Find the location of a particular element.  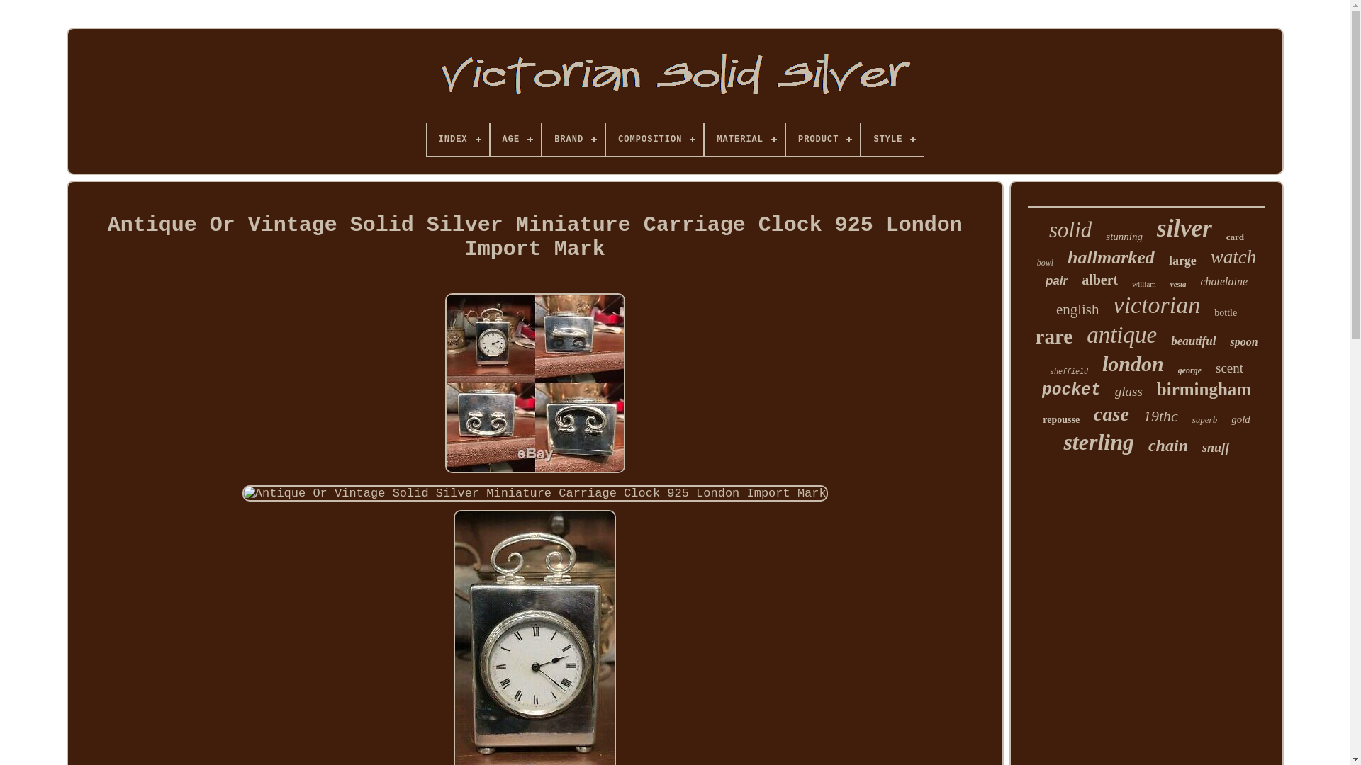

BRAND is located at coordinates (573, 139).